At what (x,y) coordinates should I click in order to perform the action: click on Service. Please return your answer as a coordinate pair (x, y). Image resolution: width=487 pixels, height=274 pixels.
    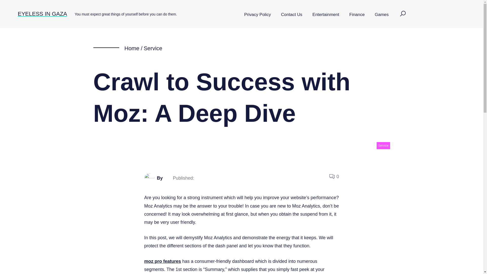
    Looking at the image, I should click on (153, 48).